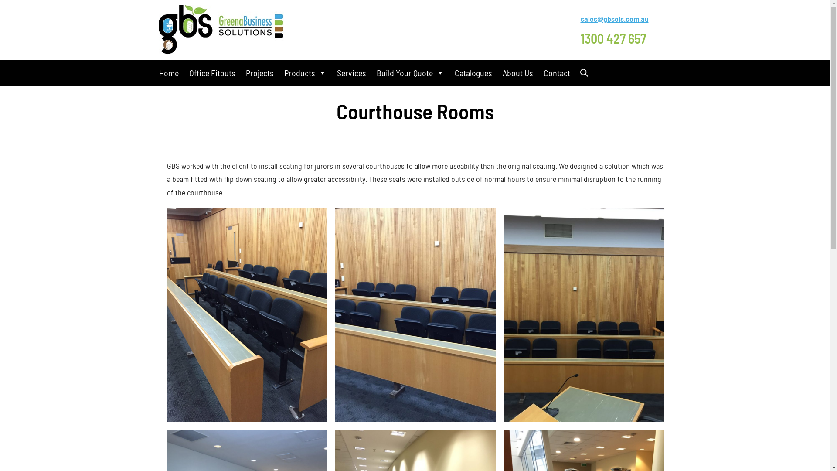 The width and height of the screenshot is (837, 471). I want to click on Services, so click(351, 73).